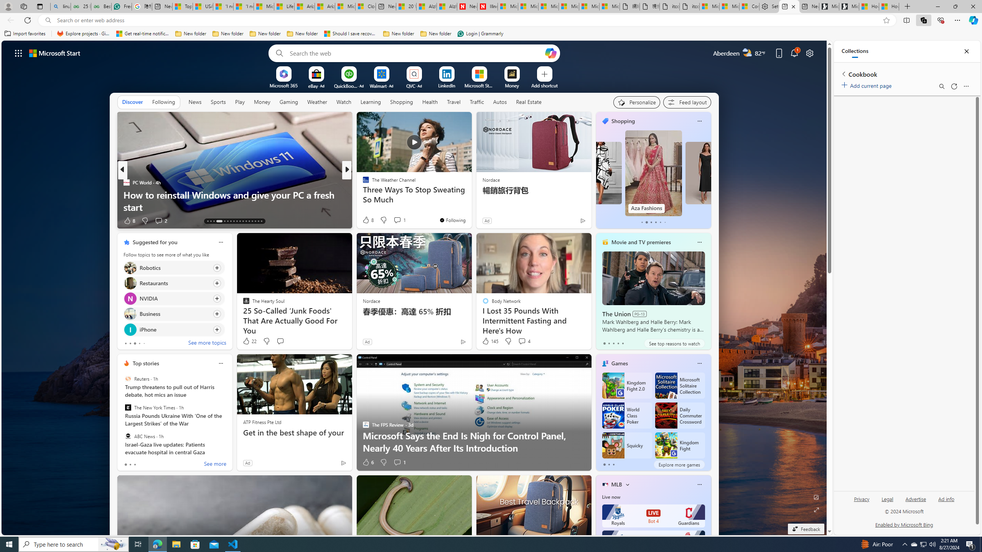 The width and height of the screenshot is (982, 552). What do you see at coordinates (219, 221) in the screenshot?
I see `AutomationID: tab-16` at bounding box center [219, 221].